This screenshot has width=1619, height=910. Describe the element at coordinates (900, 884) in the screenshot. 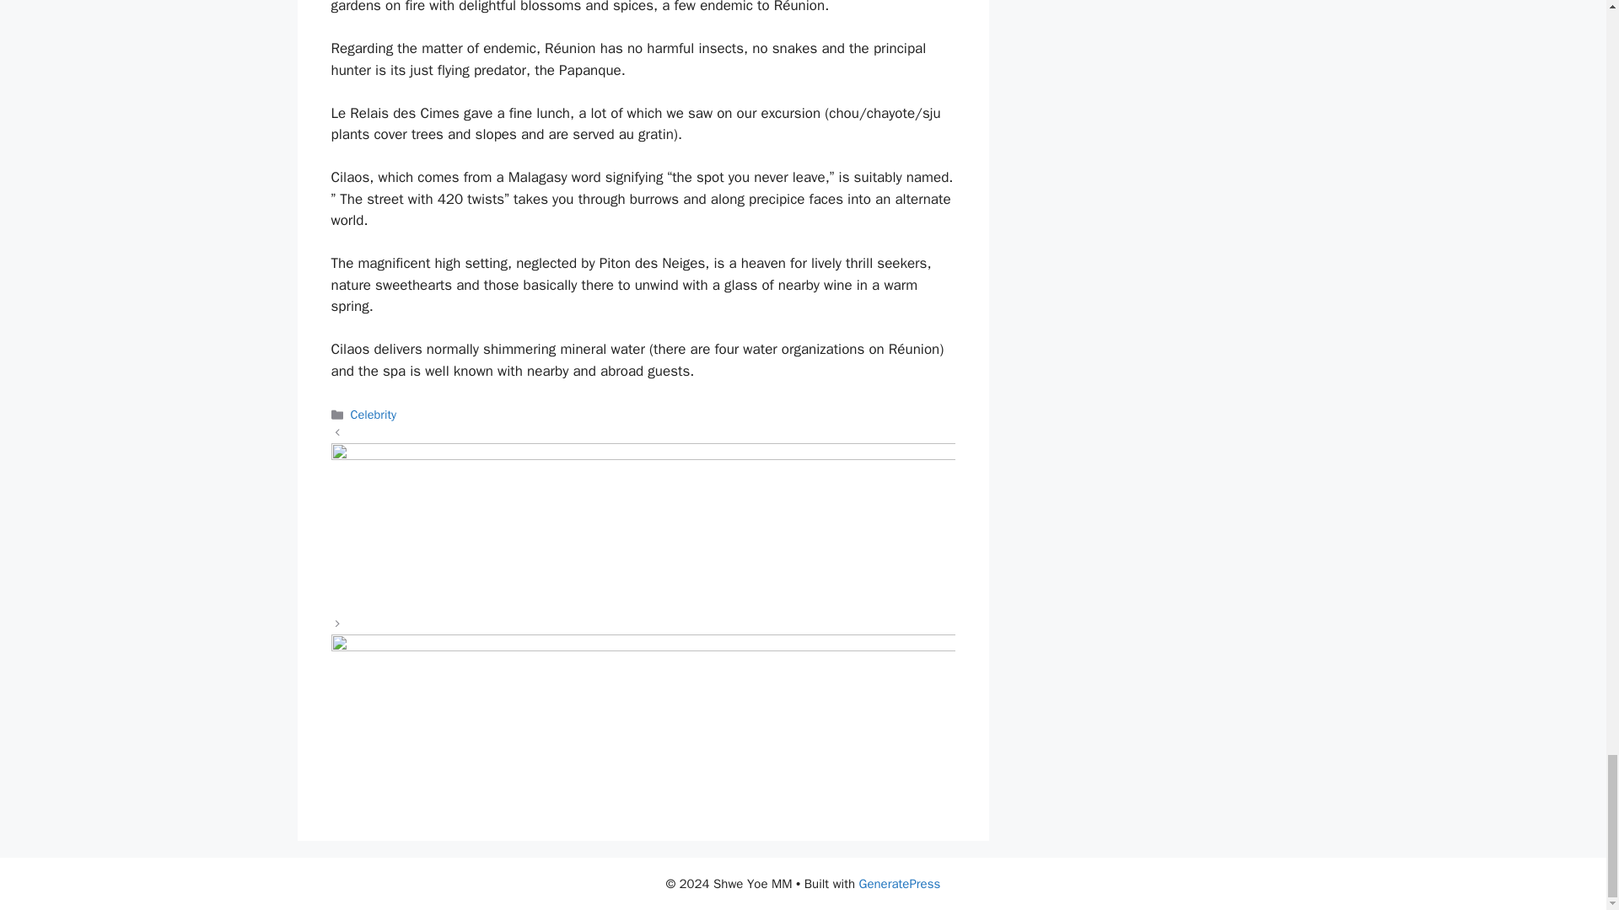

I see `GeneratePress` at that location.